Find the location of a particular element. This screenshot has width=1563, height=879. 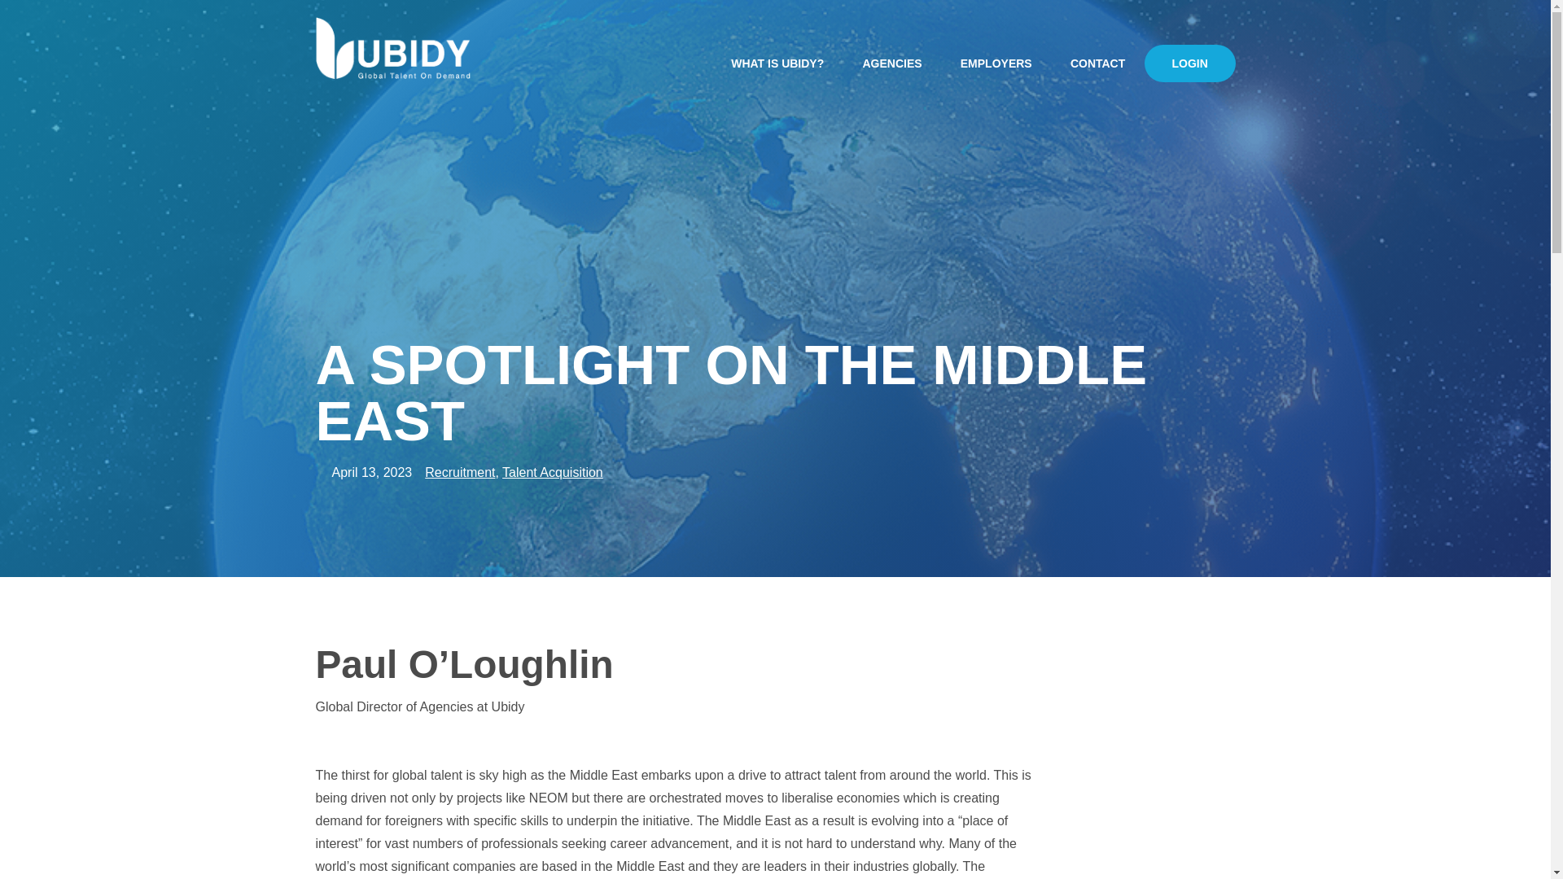

EMPLOYERS is located at coordinates (995, 45).